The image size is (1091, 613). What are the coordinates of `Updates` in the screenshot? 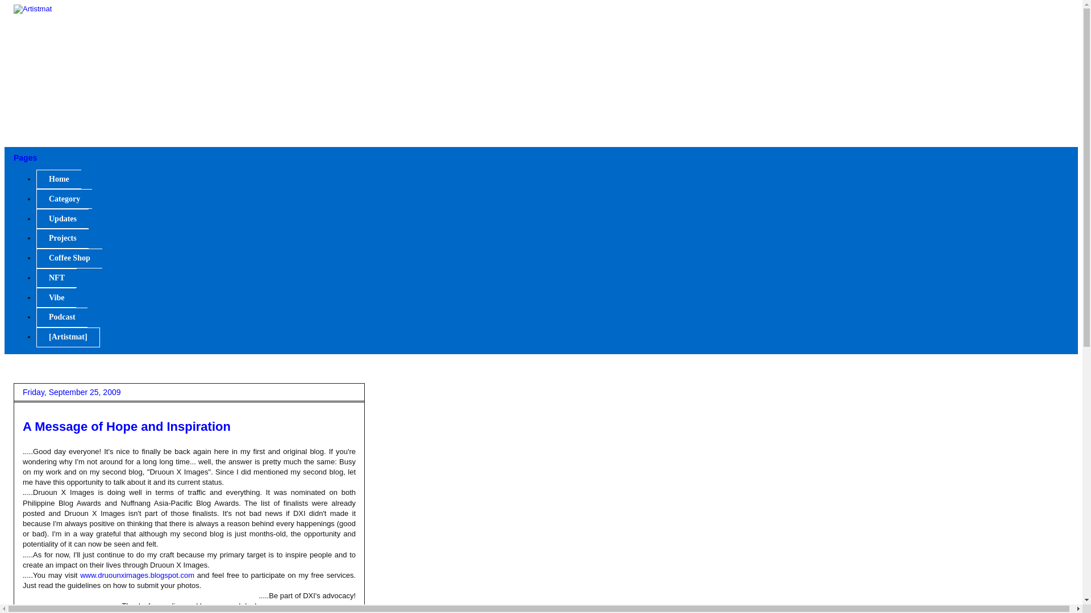 It's located at (62, 219).